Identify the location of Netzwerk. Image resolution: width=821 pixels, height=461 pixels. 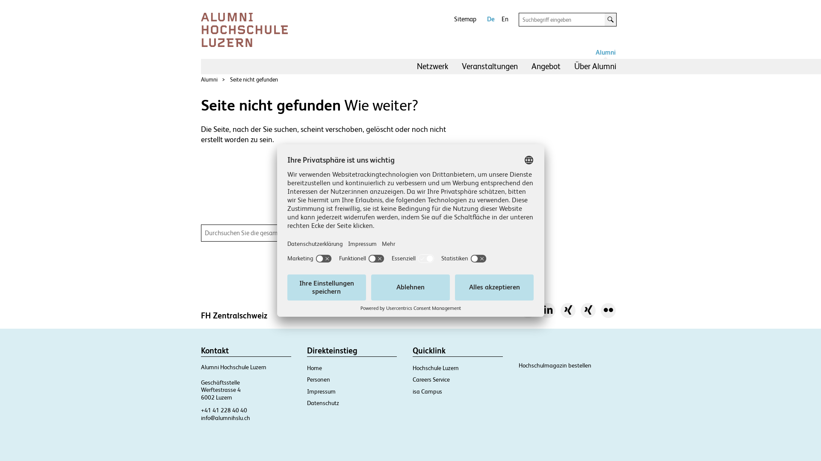
(433, 67).